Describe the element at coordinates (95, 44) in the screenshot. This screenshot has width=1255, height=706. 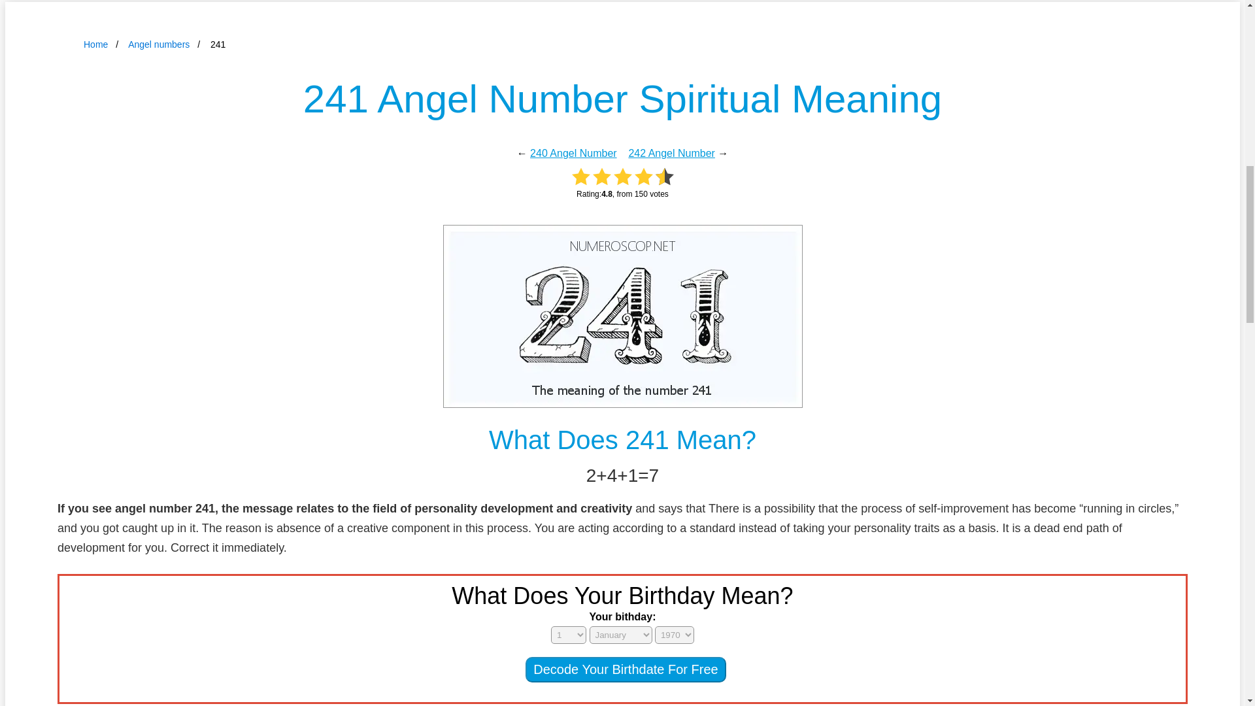
I see `Home` at that location.